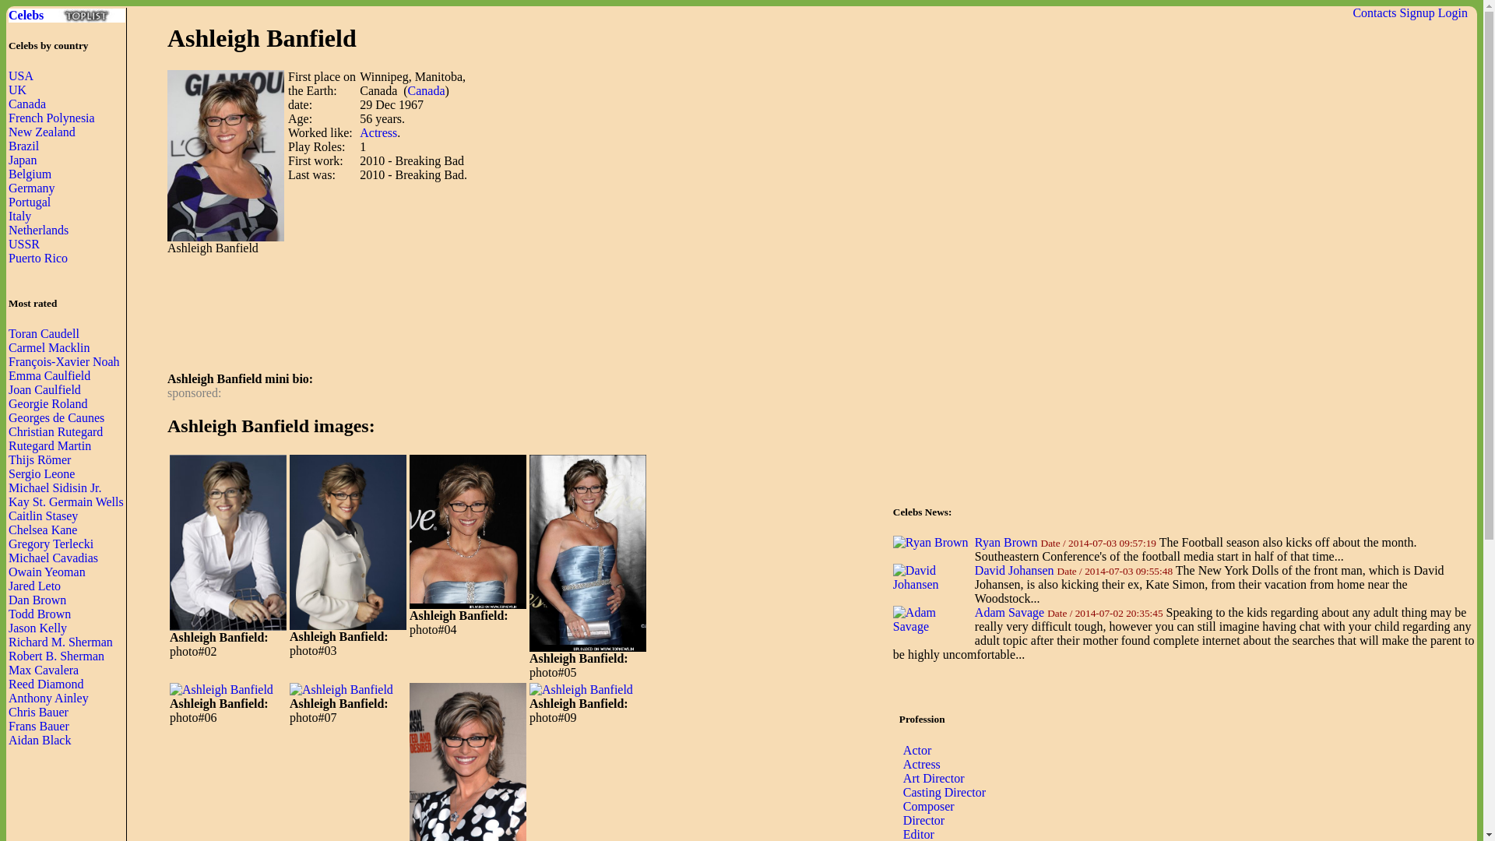  What do you see at coordinates (20, 216) in the screenshot?
I see `Italy` at bounding box center [20, 216].